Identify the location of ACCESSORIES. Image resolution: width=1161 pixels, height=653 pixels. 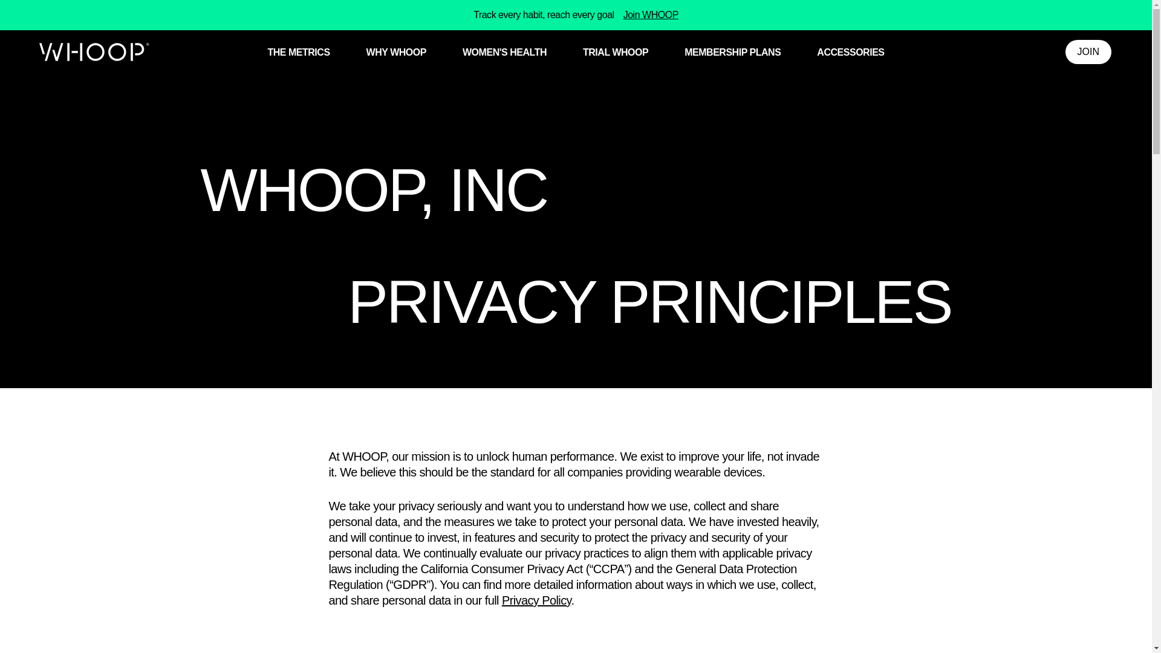
(850, 53).